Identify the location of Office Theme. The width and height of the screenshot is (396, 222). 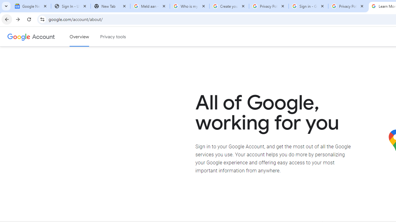
(171, 84).